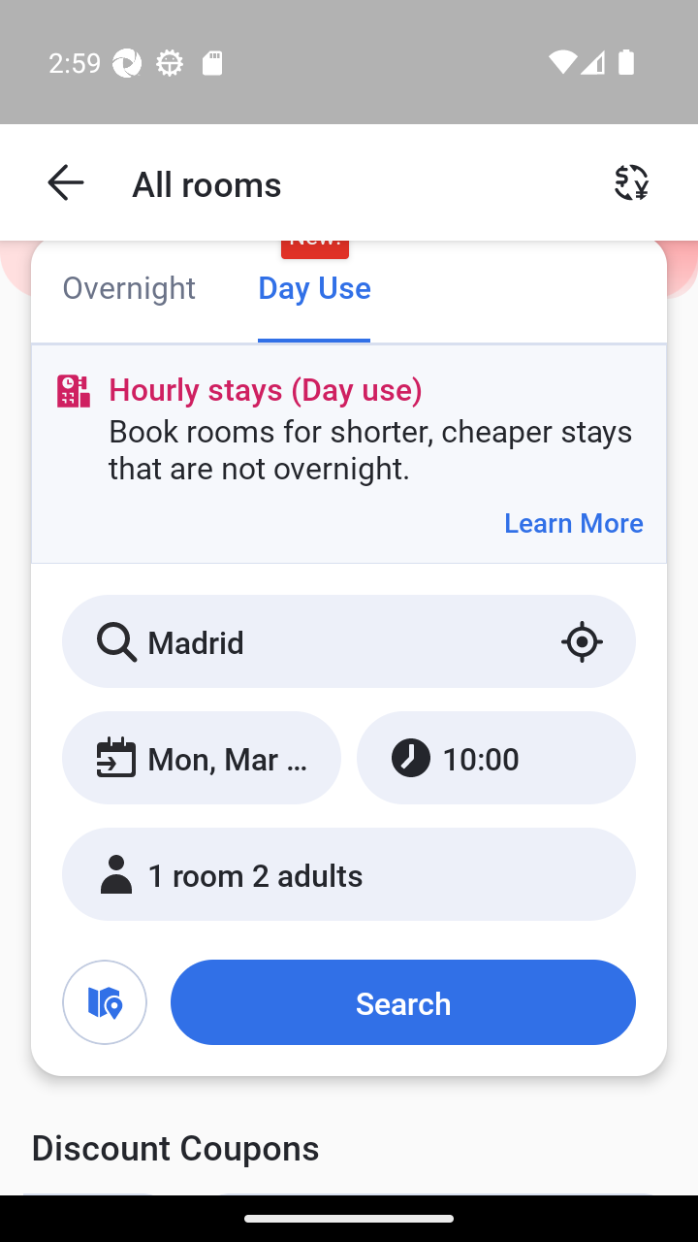 This screenshot has width=698, height=1242. What do you see at coordinates (128, 289) in the screenshot?
I see `Overnight` at bounding box center [128, 289].